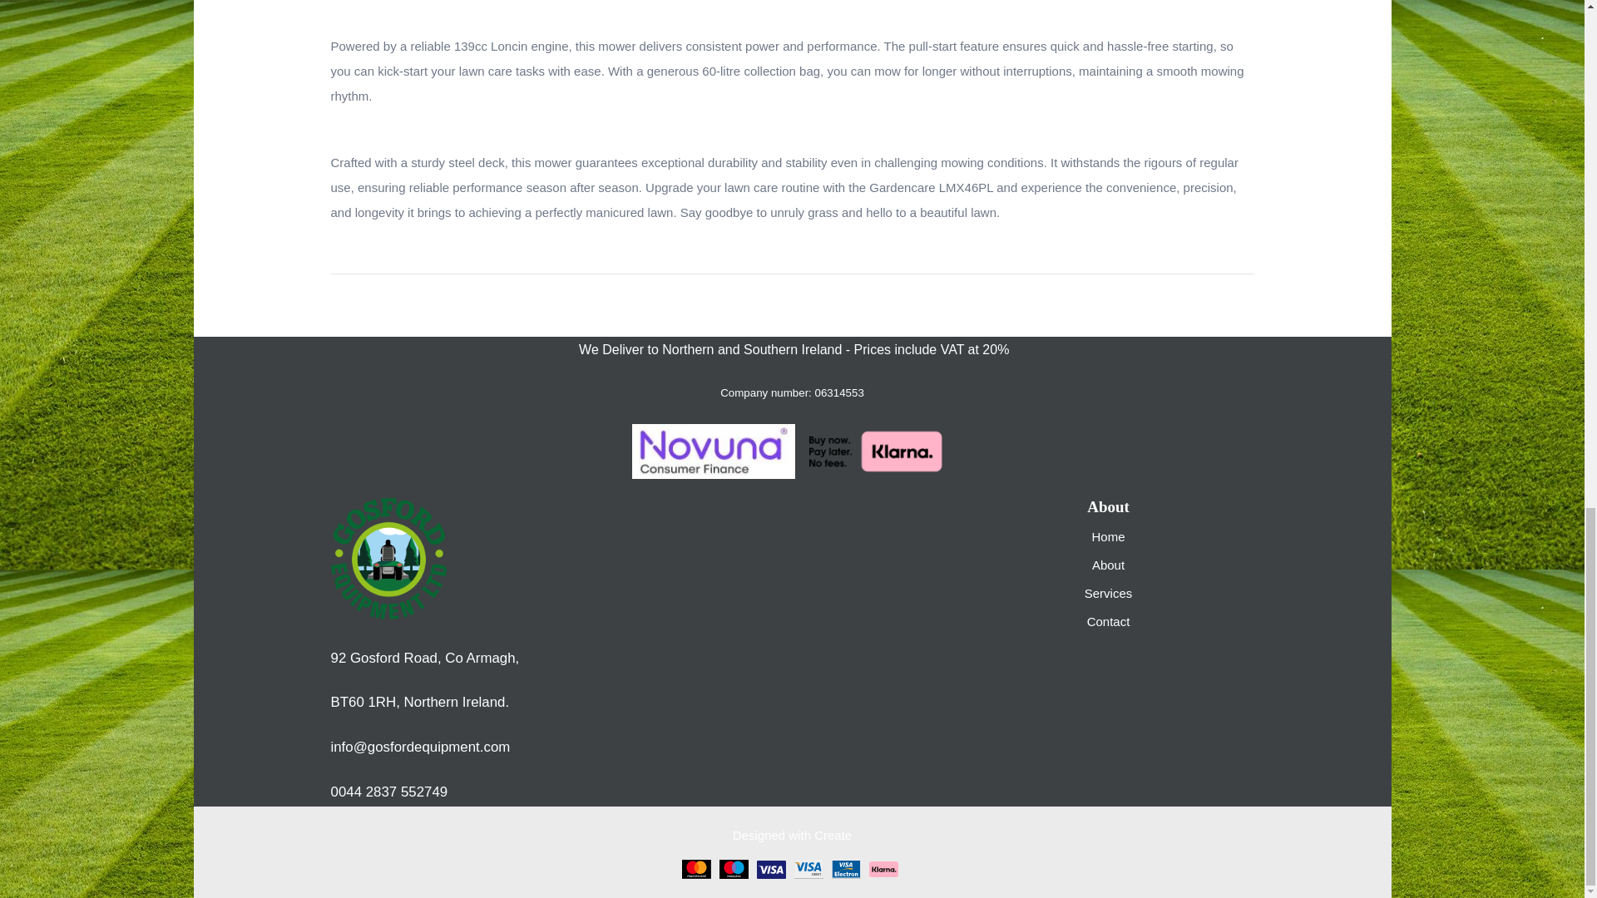 The width and height of the screenshot is (1597, 898). What do you see at coordinates (873, 451) in the screenshot?
I see `klarna-banner-1024x391` at bounding box center [873, 451].